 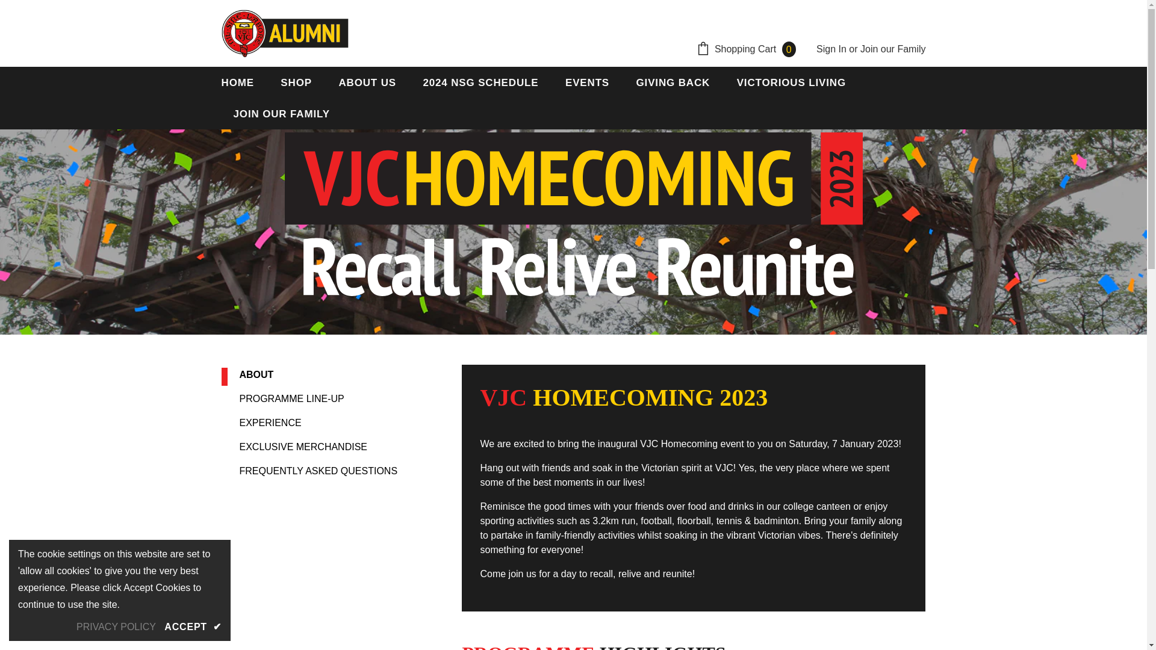 I want to click on PROGRAMME LINE-UP, so click(x=291, y=398).